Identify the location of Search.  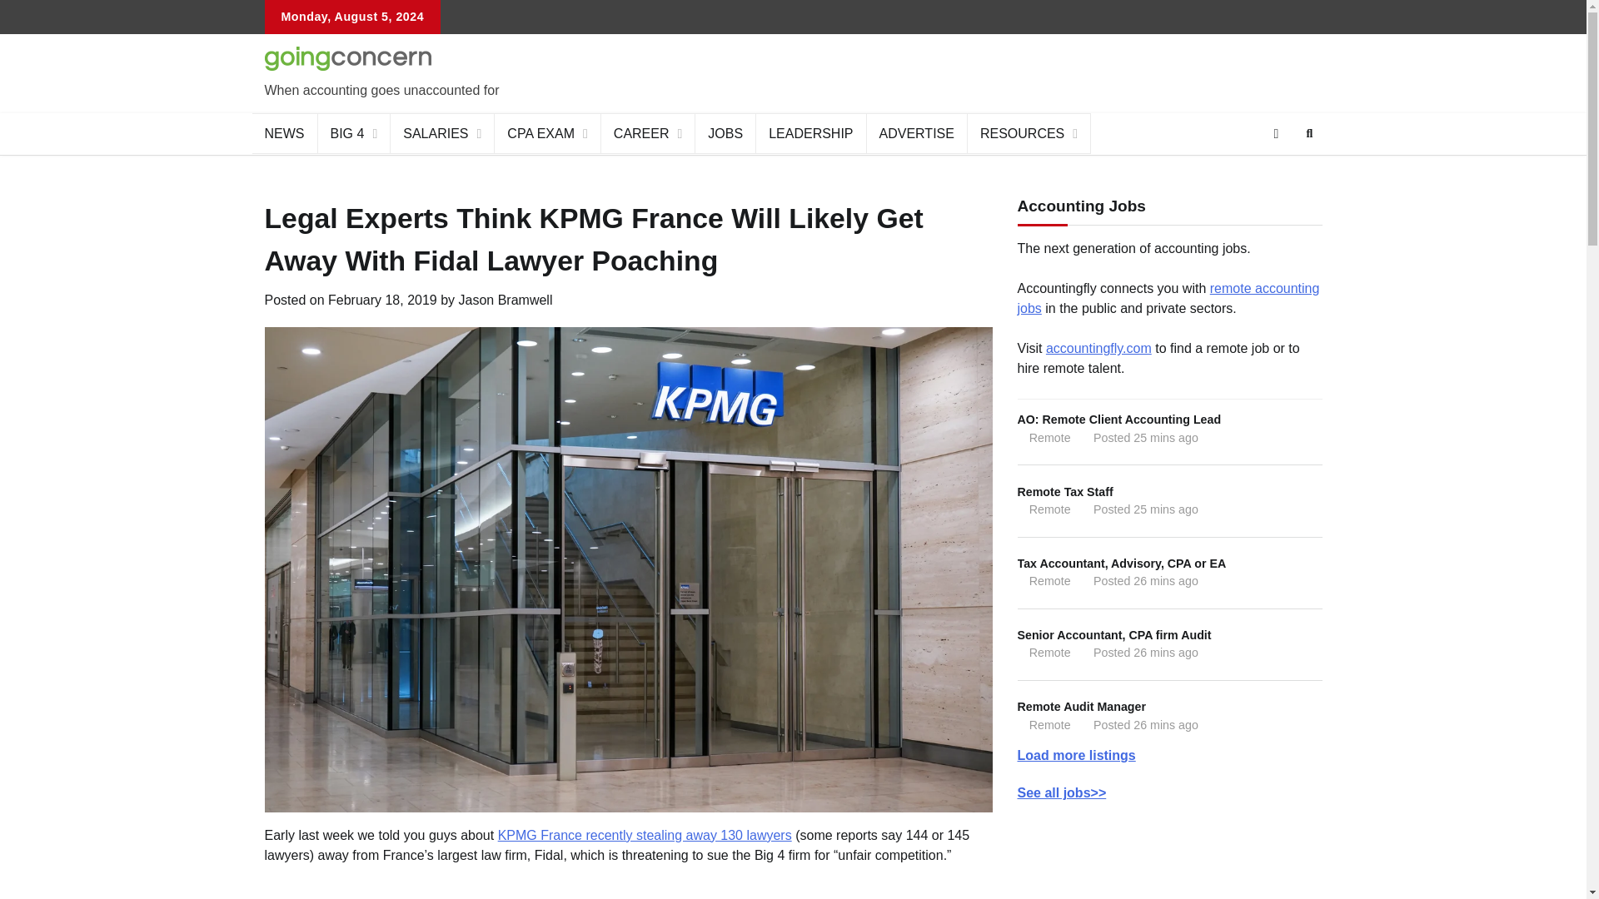
(1279, 173).